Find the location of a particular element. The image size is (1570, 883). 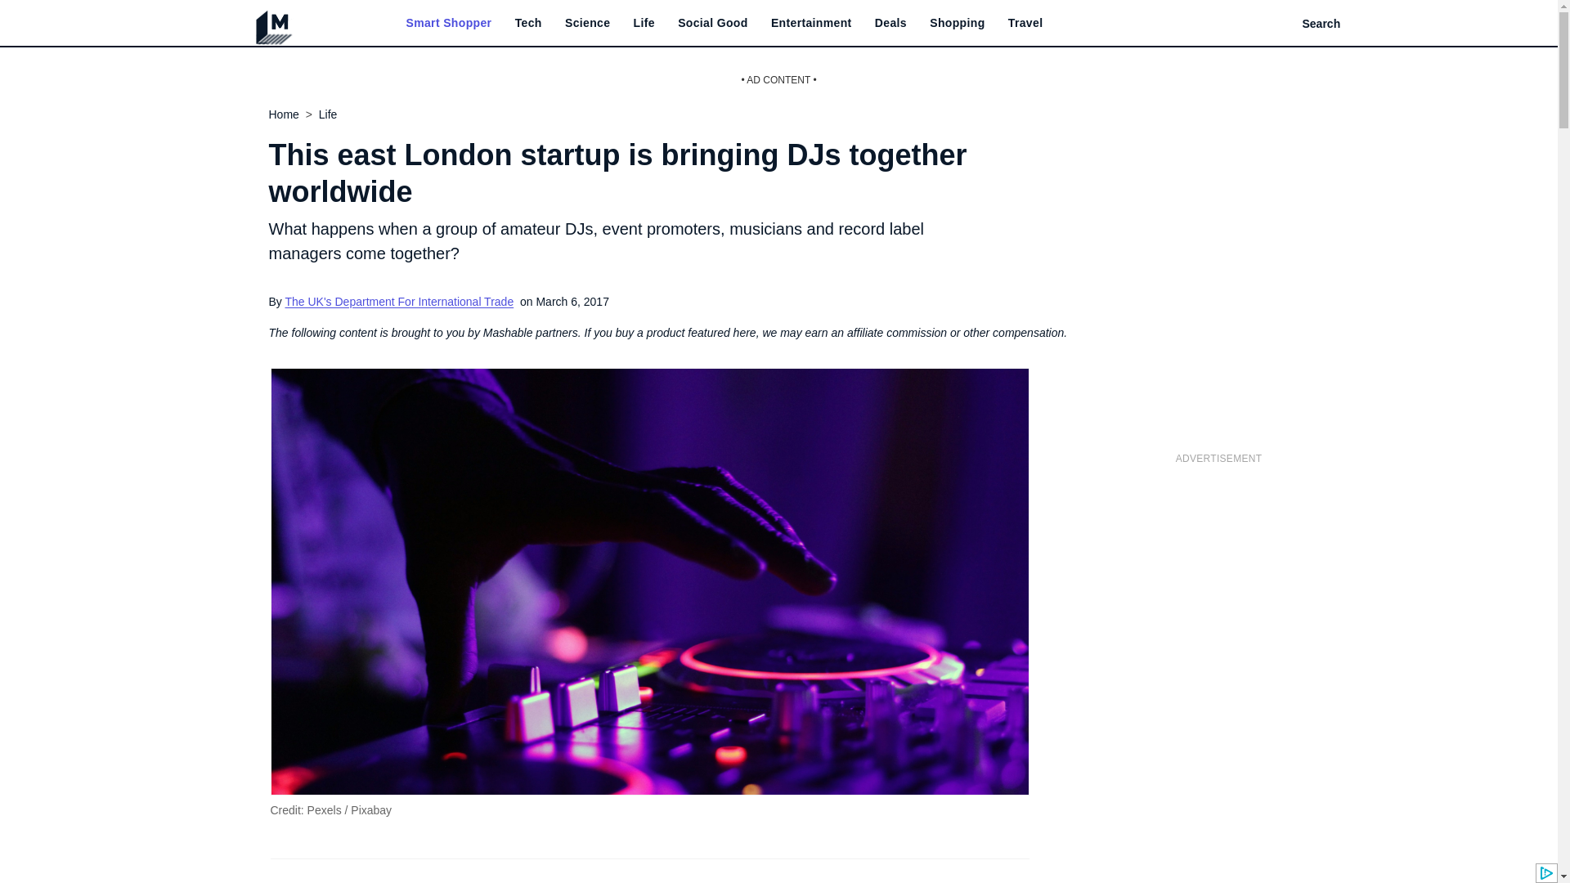

Tech is located at coordinates (528, 23).